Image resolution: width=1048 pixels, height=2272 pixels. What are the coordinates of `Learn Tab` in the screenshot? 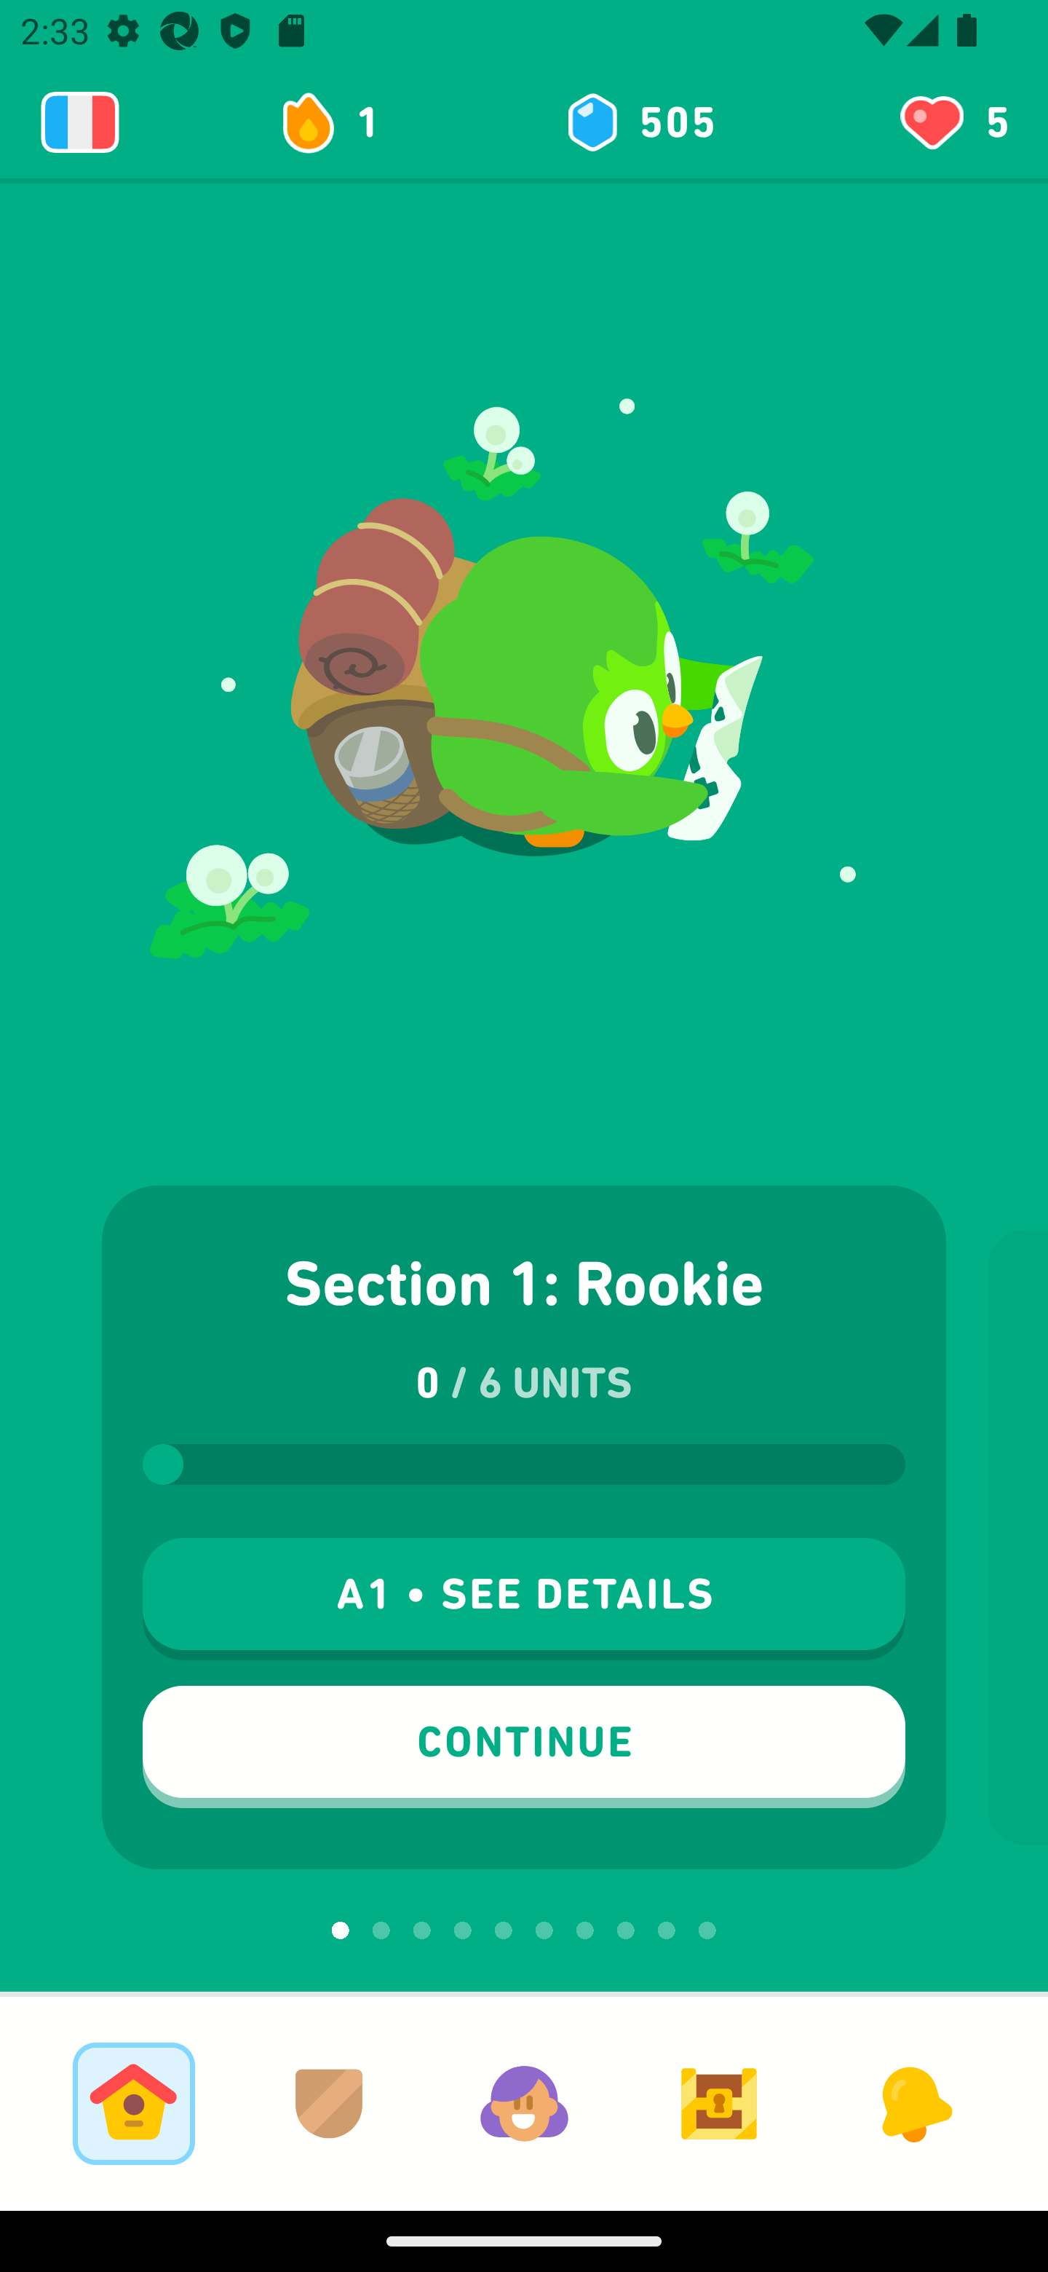 It's located at (133, 2103).